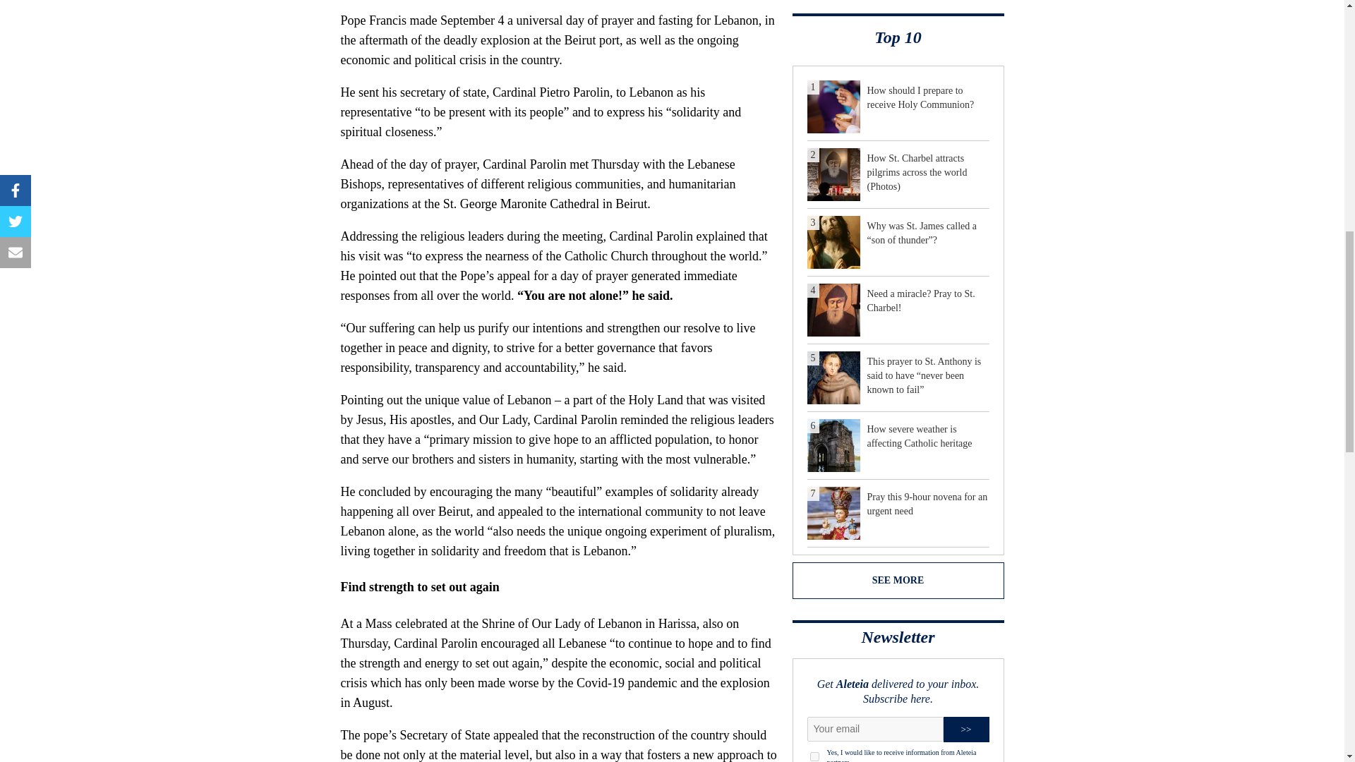  What do you see at coordinates (814, 756) in the screenshot?
I see `1` at bounding box center [814, 756].